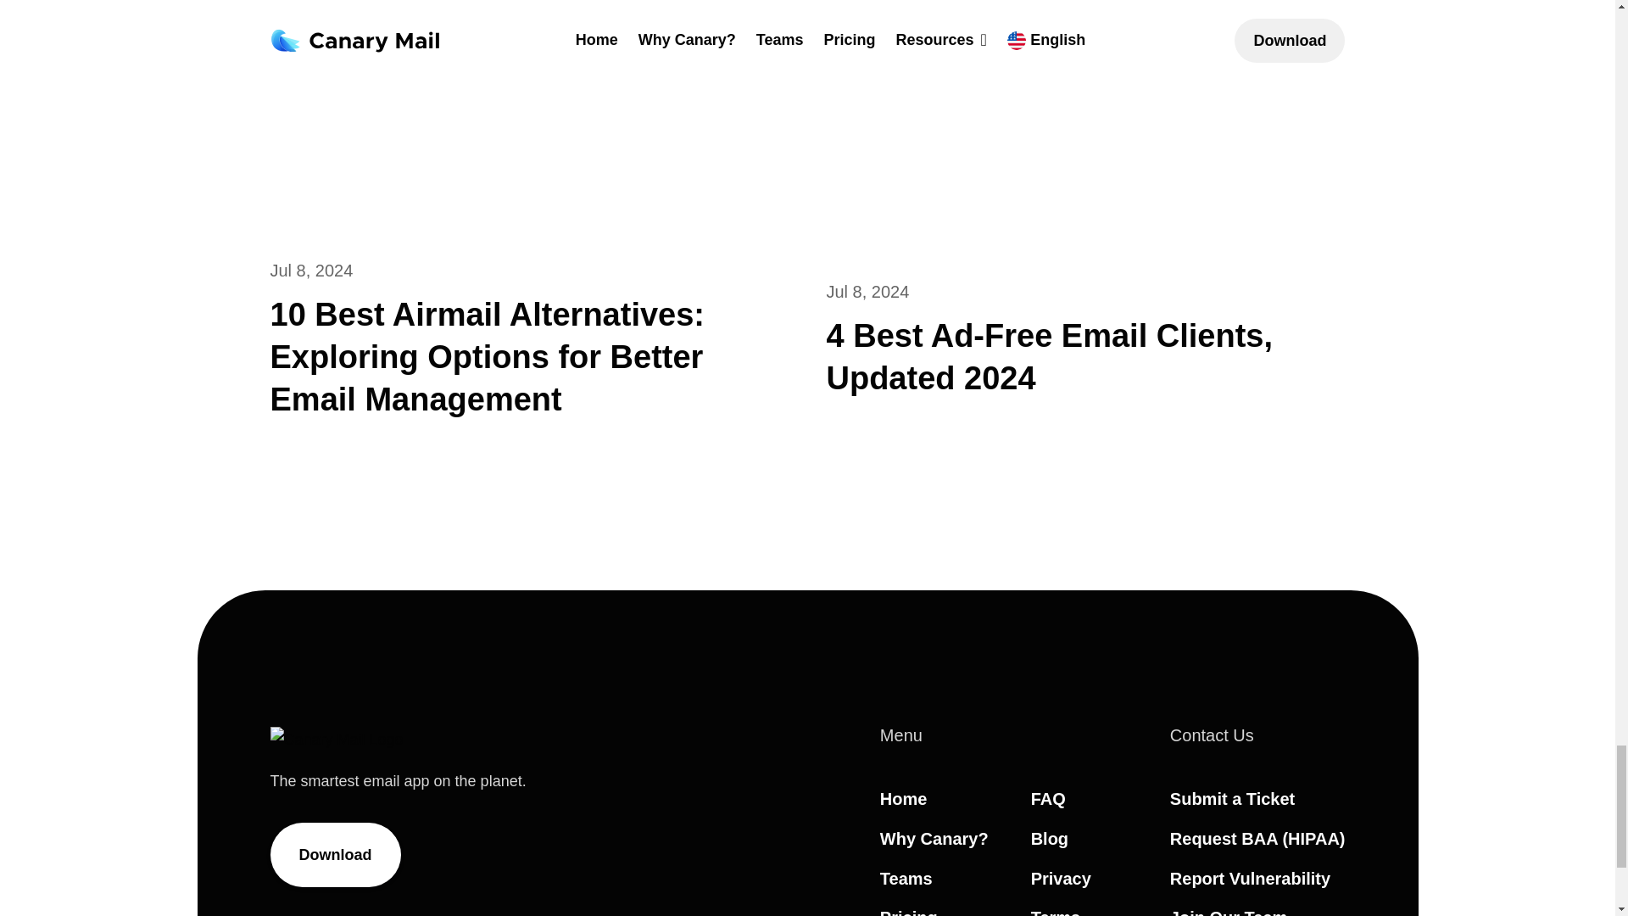  What do you see at coordinates (1229, 913) in the screenshot?
I see `Join Our Team` at bounding box center [1229, 913].